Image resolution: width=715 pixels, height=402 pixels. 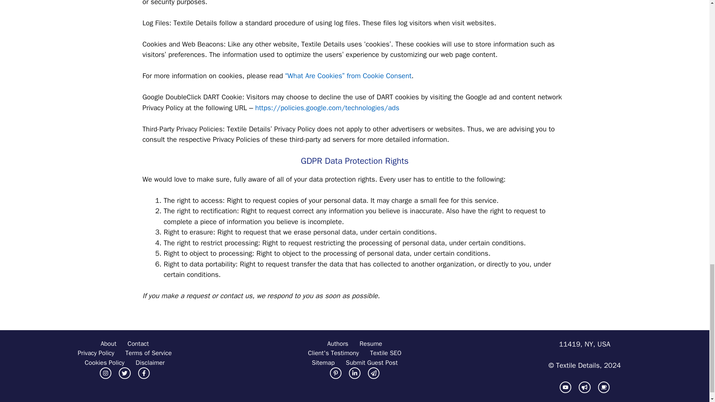 What do you see at coordinates (150, 363) in the screenshot?
I see `Disclaimer` at bounding box center [150, 363].